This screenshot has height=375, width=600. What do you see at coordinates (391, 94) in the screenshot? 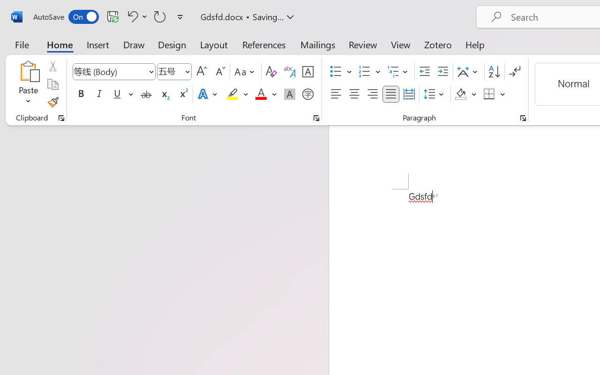
I see `Justify` at bounding box center [391, 94].